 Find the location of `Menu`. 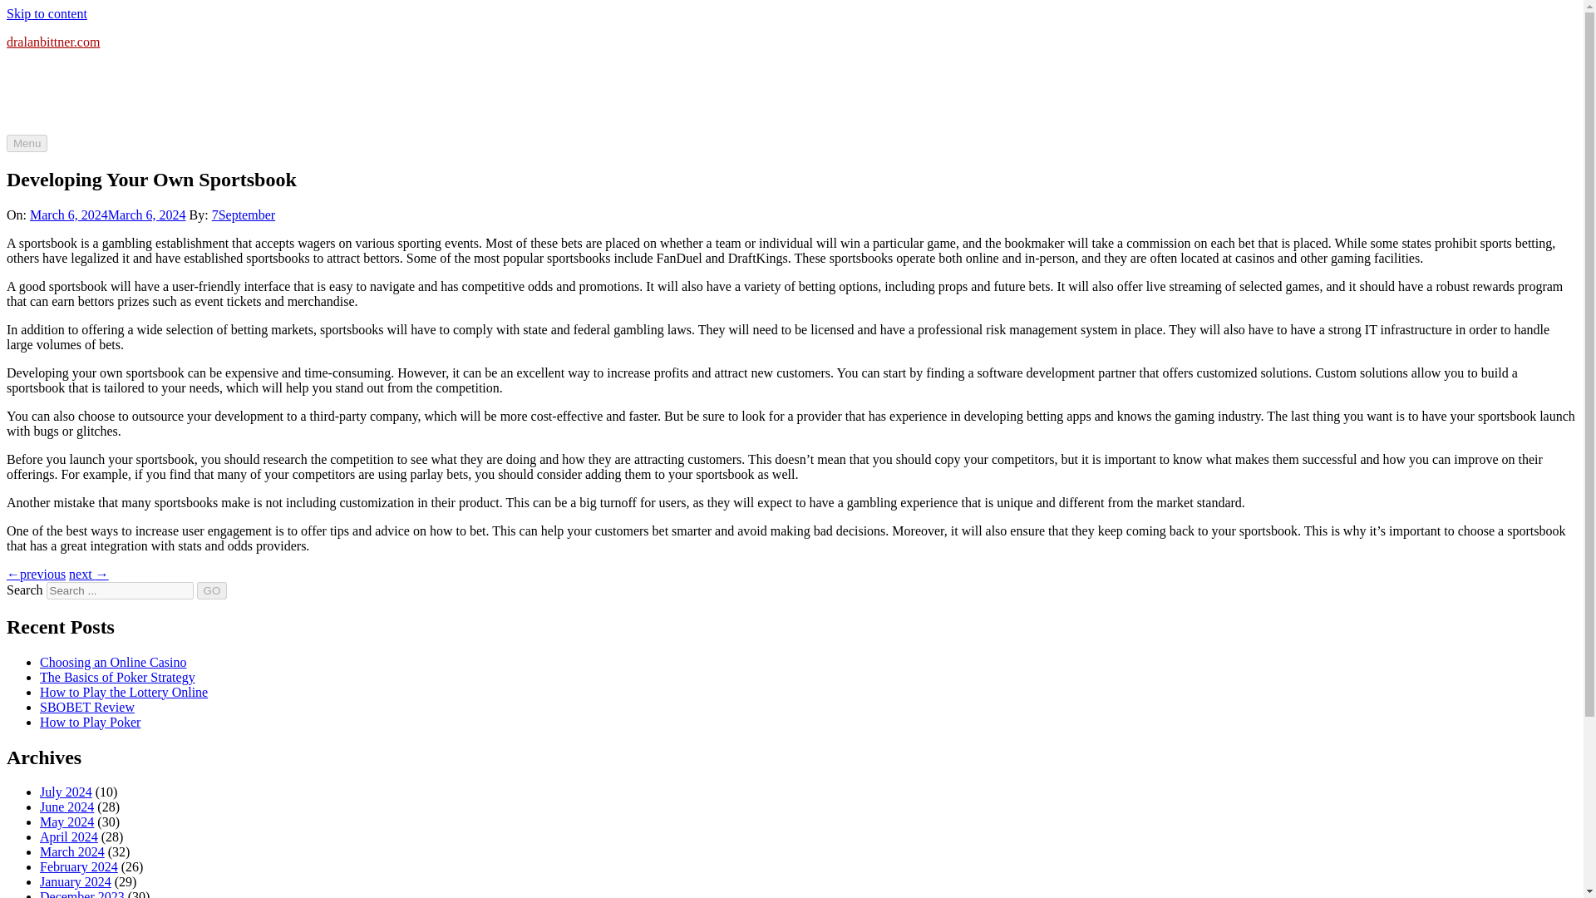

Menu is located at coordinates (27, 143).